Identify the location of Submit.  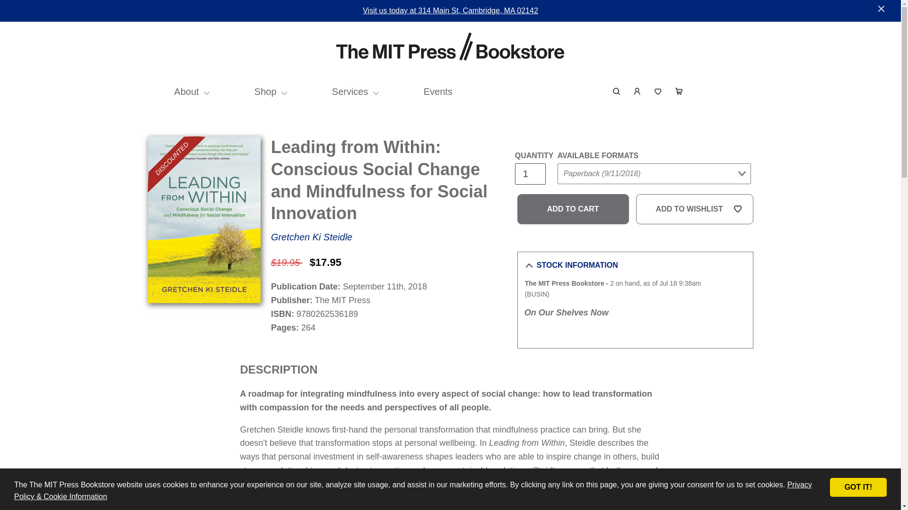
(729, 85).